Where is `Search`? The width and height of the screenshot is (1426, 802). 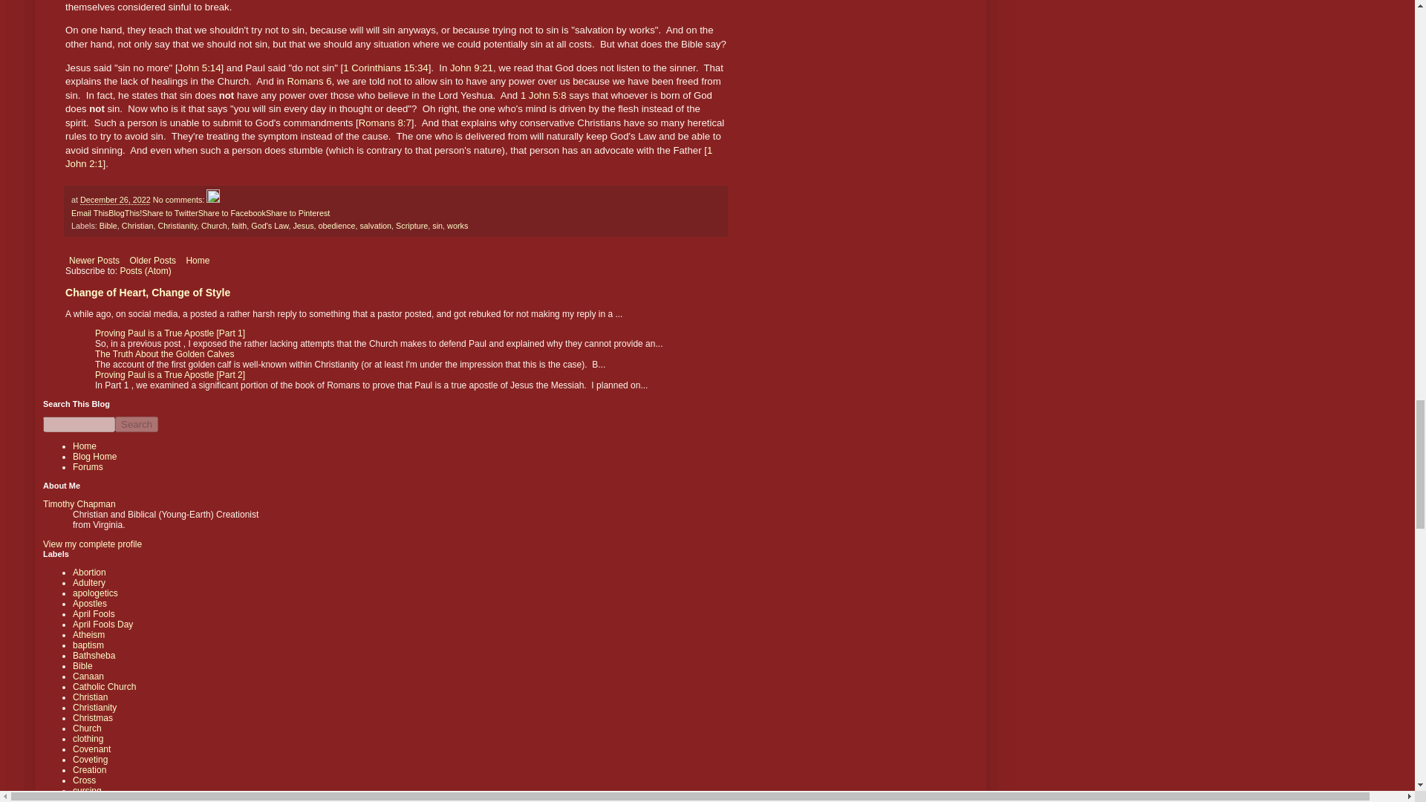
Search is located at coordinates (137, 424).